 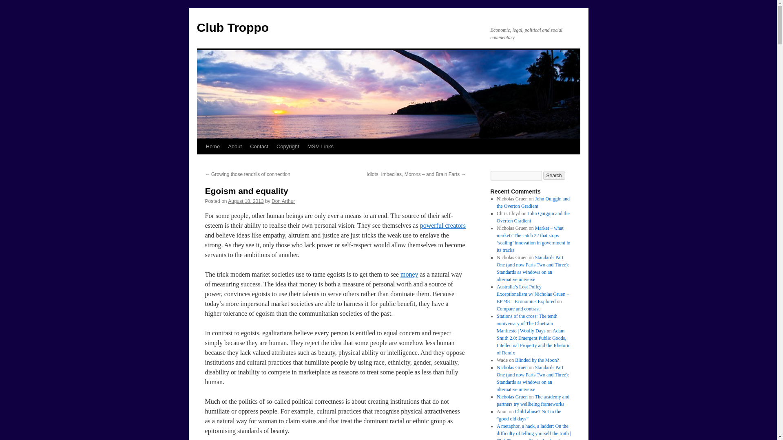 I want to click on powerful creators, so click(x=443, y=225).